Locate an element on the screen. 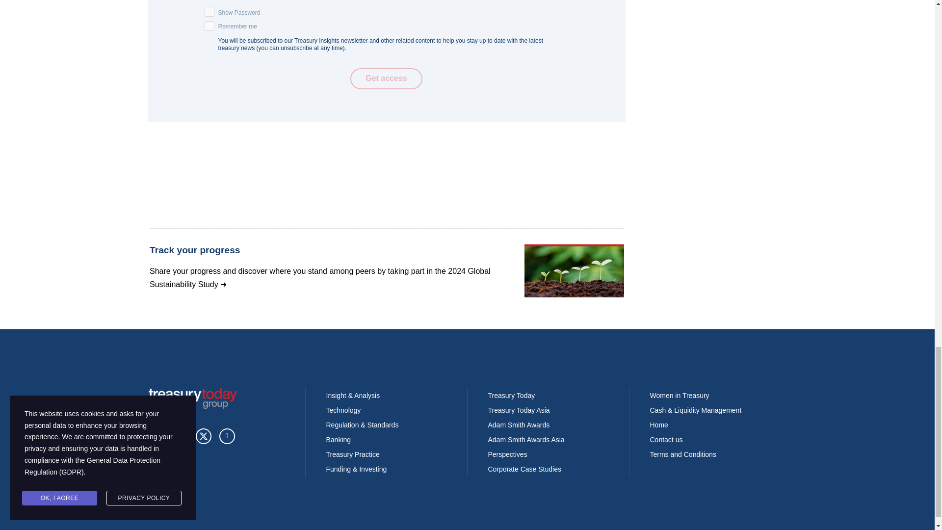 This screenshot has height=530, width=942. on is located at coordinates (209, 12).